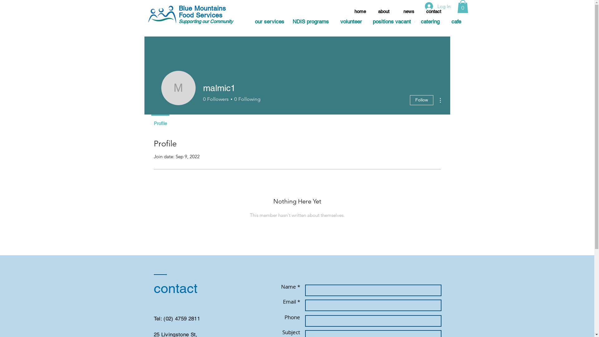 The height and width of the screenshot is (337, 599). I want to click on about, so click(384, 11).